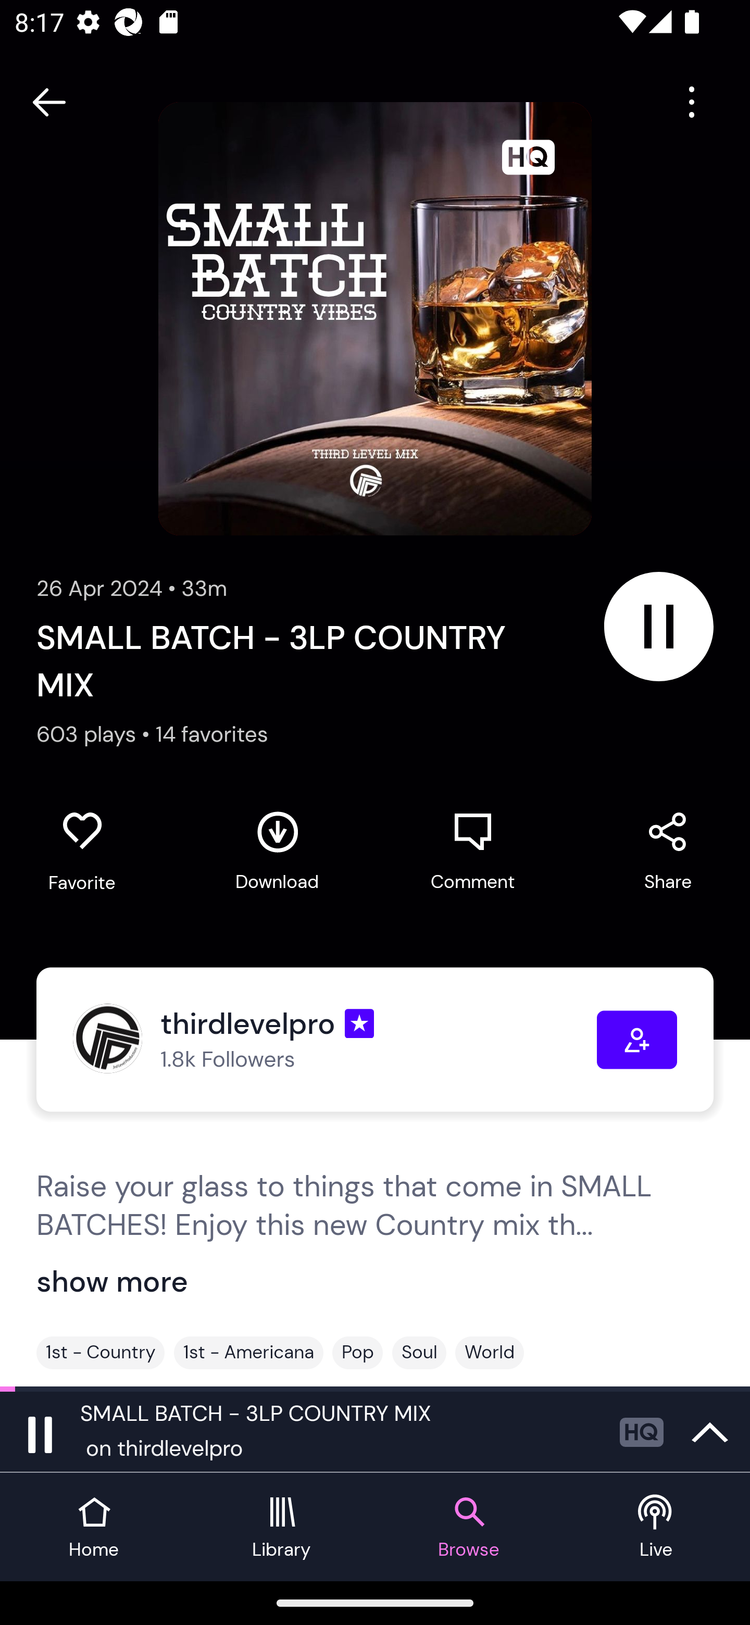  Describe the element at coordinates (212, 734) in the screenshot. I see `14 favorites` at that location.